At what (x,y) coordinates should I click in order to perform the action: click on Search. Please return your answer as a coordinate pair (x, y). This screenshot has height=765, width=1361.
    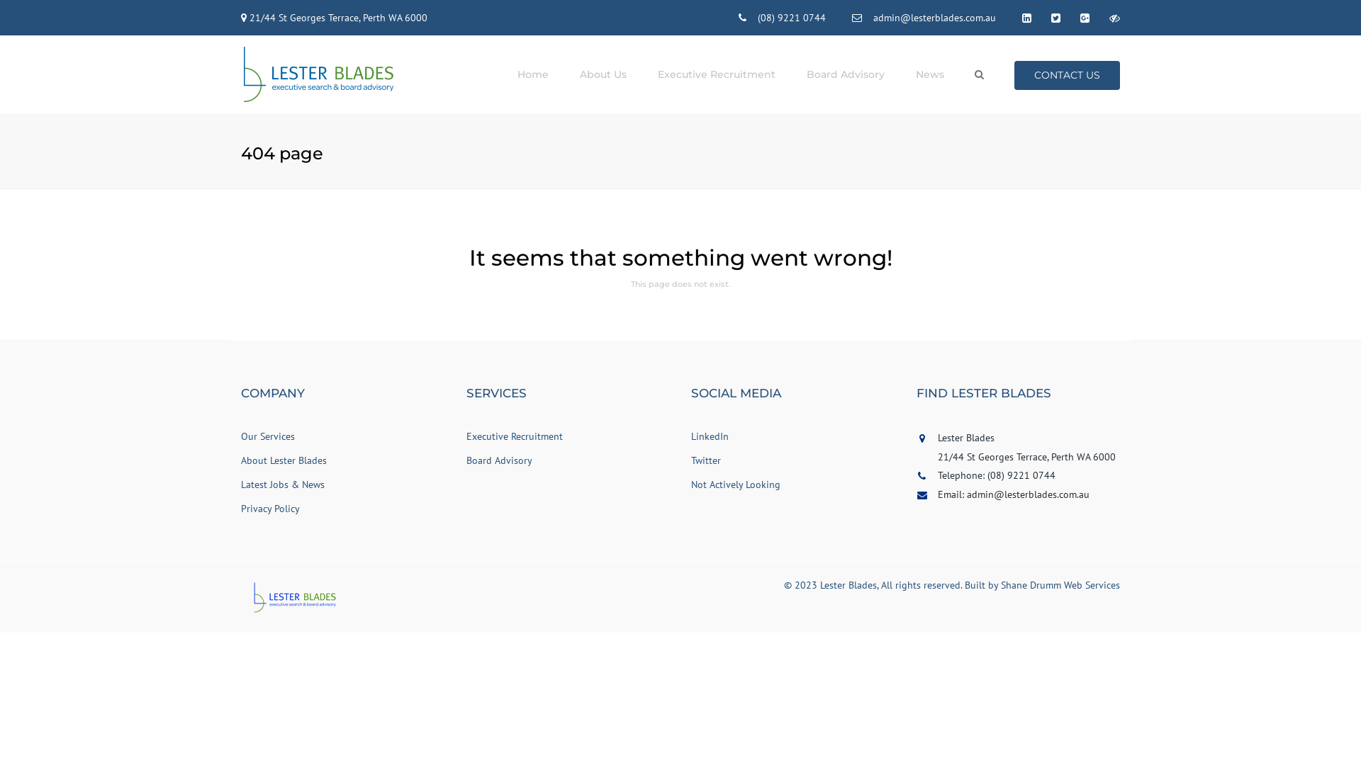
    Looking at the image, I should click on (980, 74).